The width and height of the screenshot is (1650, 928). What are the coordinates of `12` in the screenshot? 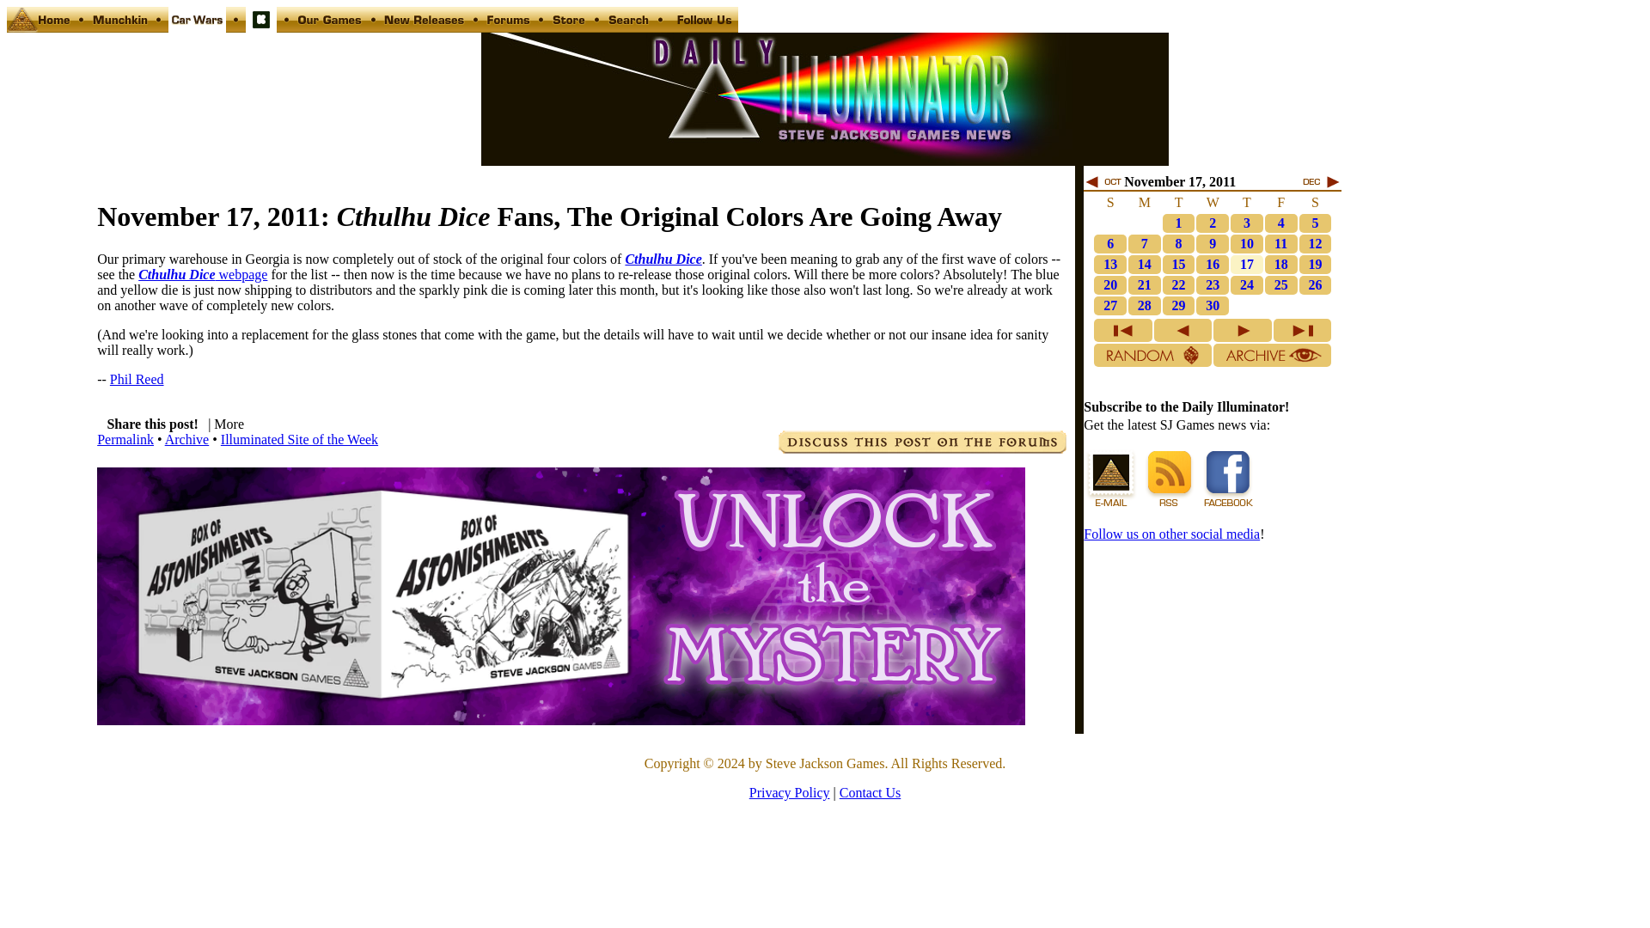 It's located at (1315, 243).